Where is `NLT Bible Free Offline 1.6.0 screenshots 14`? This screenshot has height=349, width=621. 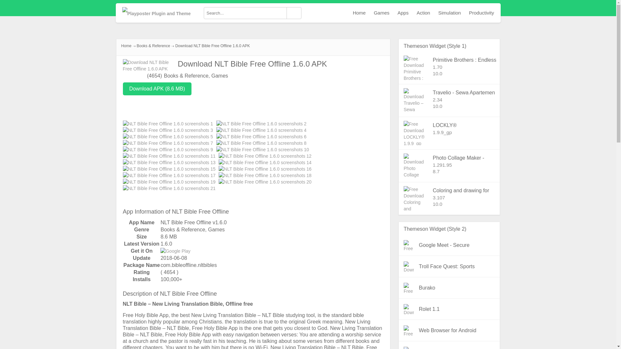 NLT Bible Free Offline 1.6.0 screenshots 14 is located at coordinates (265, 162).